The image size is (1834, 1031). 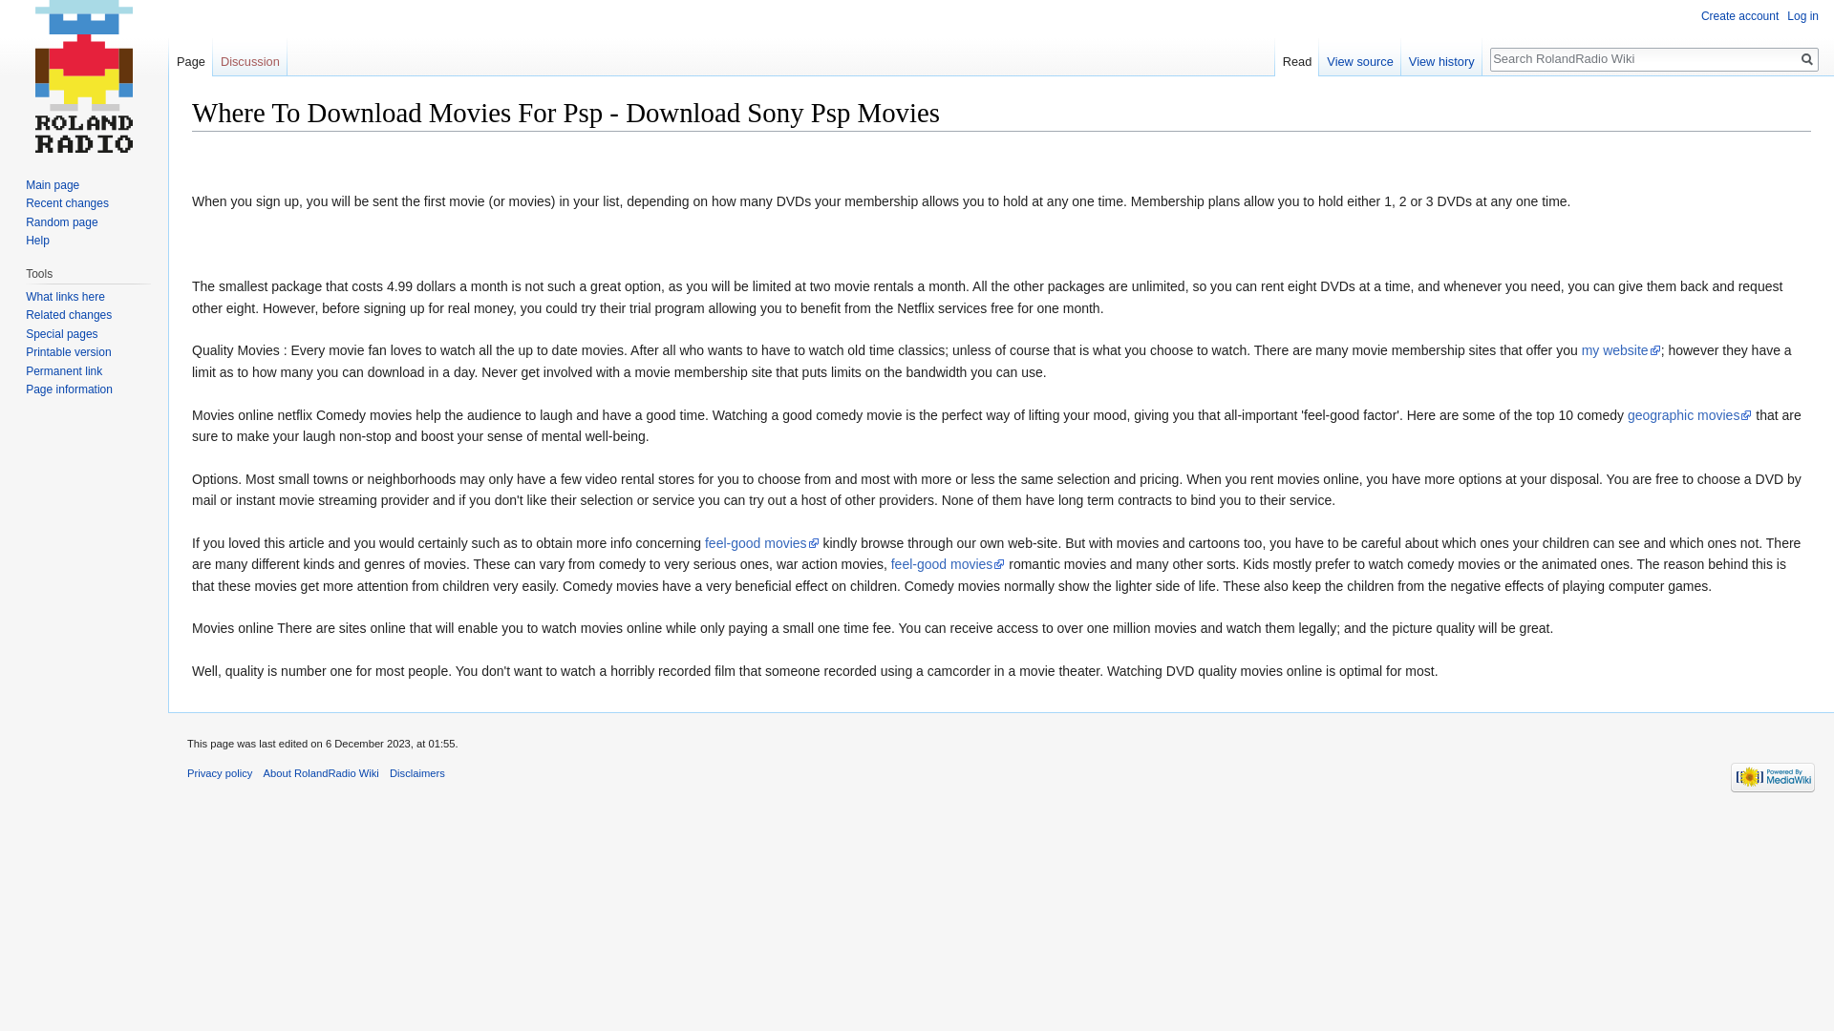 What do you see at coordinates (220, 773) in the screenshot?
I see `Privacy policy` at bounding box center [220, 773].